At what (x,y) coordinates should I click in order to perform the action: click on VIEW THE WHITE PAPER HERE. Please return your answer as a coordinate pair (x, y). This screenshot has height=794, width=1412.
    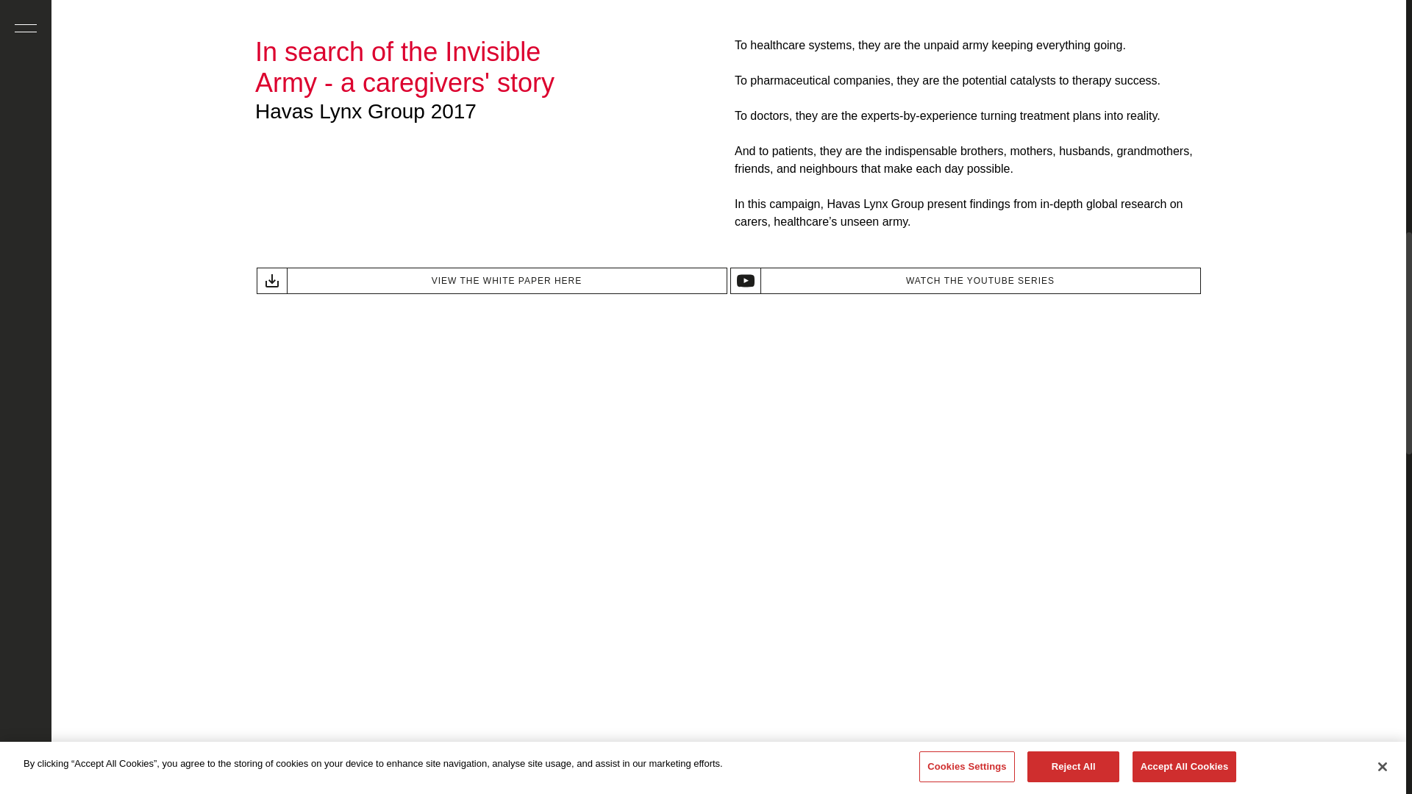
    Looking at the image, I should click on (491, 280).